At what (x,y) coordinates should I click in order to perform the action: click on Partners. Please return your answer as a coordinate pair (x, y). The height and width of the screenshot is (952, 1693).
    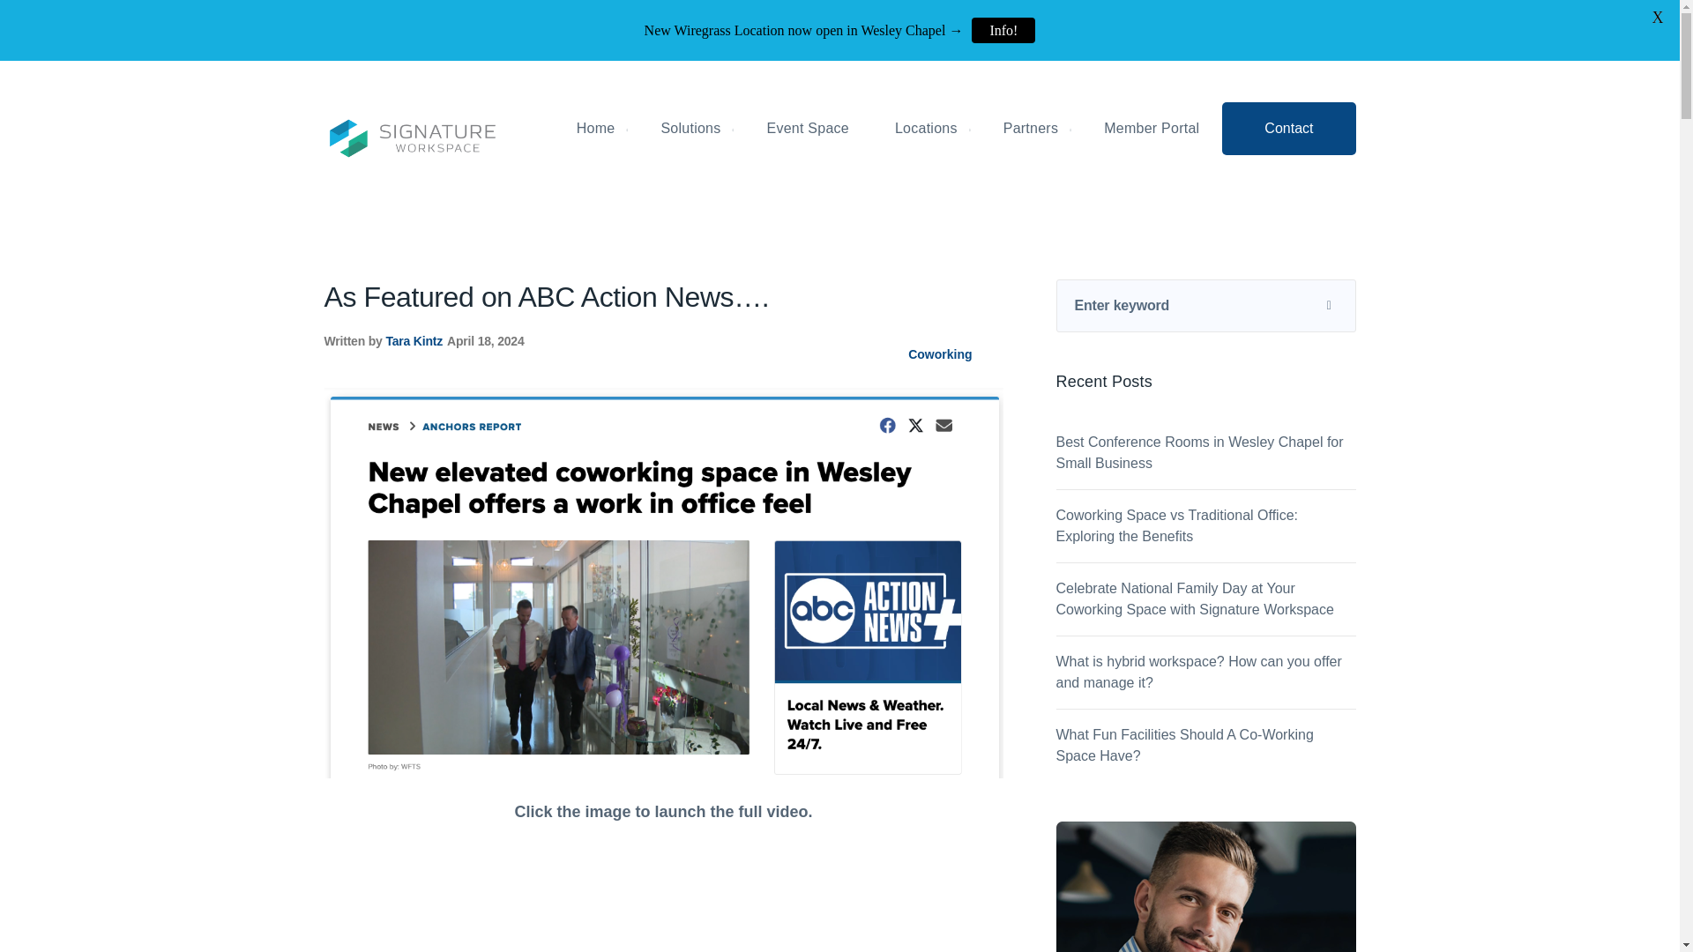
    Looking at the image, I should click on (1030, 129).